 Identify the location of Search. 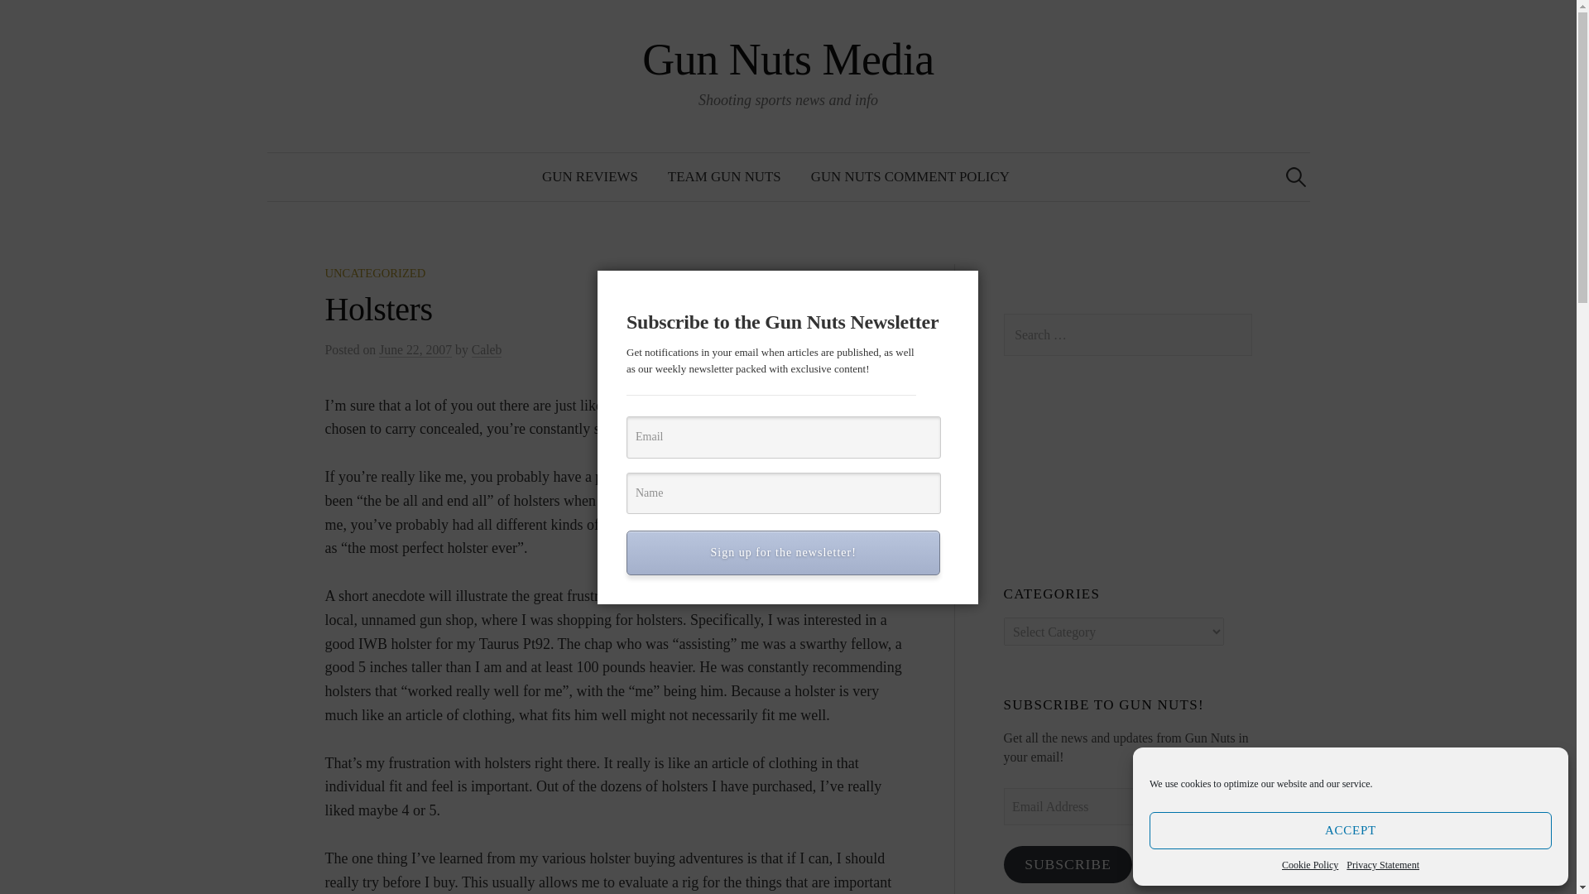
(43, 20).